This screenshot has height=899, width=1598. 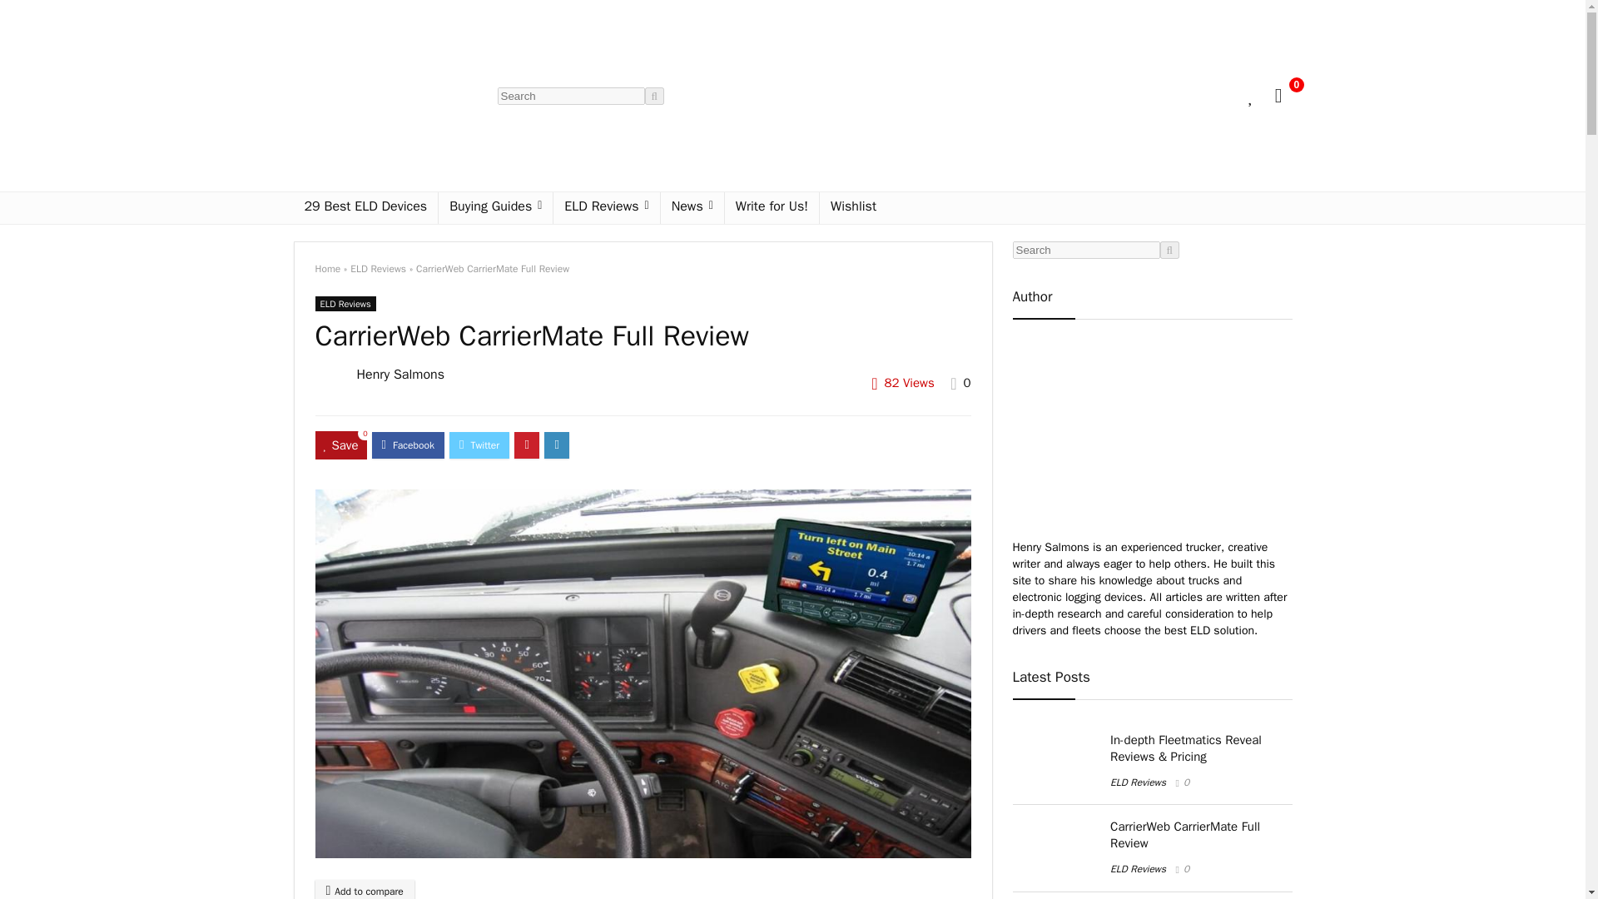 What do you see at coordinates (772, 208) in the screenshot?
I see `Write for Us!` at bounding box center [772, 208].